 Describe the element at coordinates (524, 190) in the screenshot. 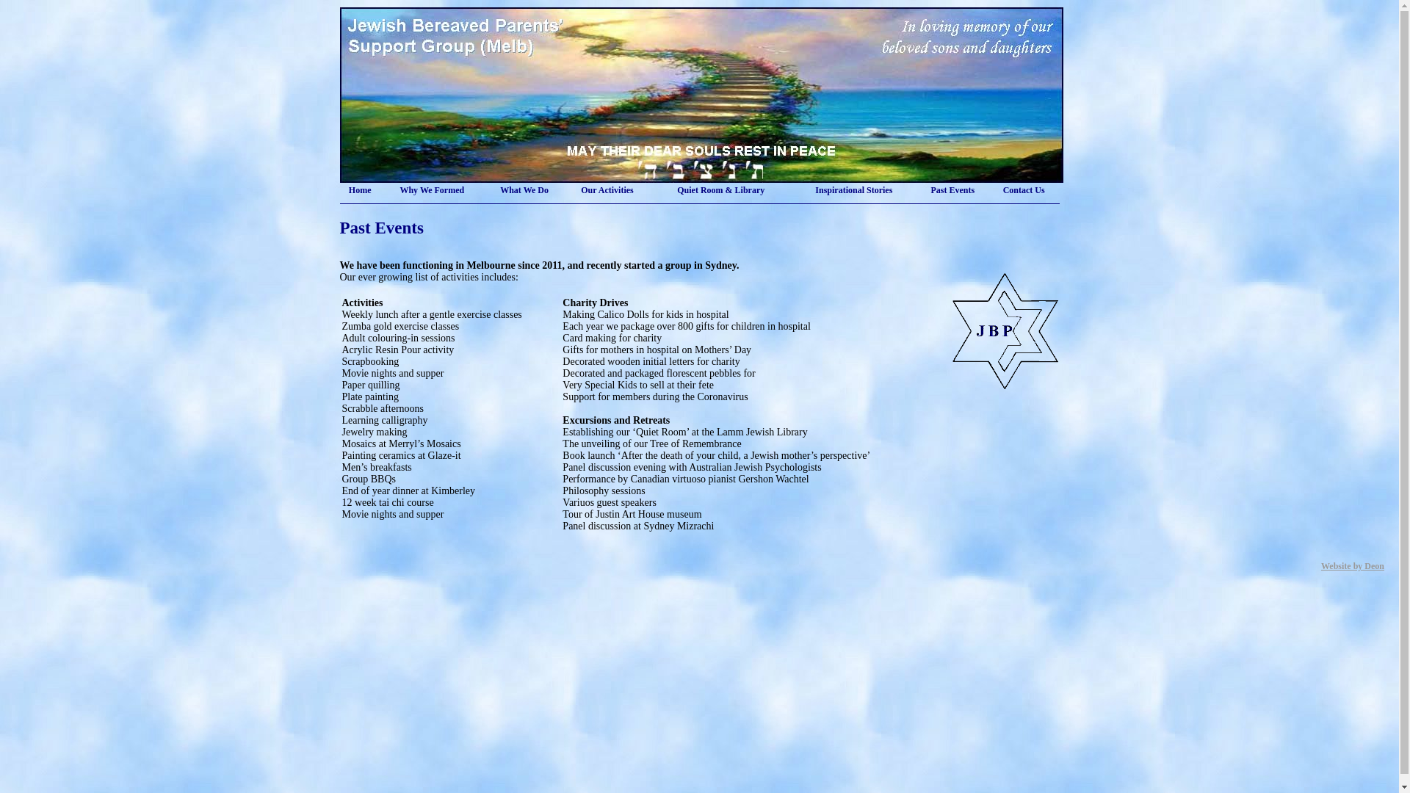

I see `What We Do` at that location.